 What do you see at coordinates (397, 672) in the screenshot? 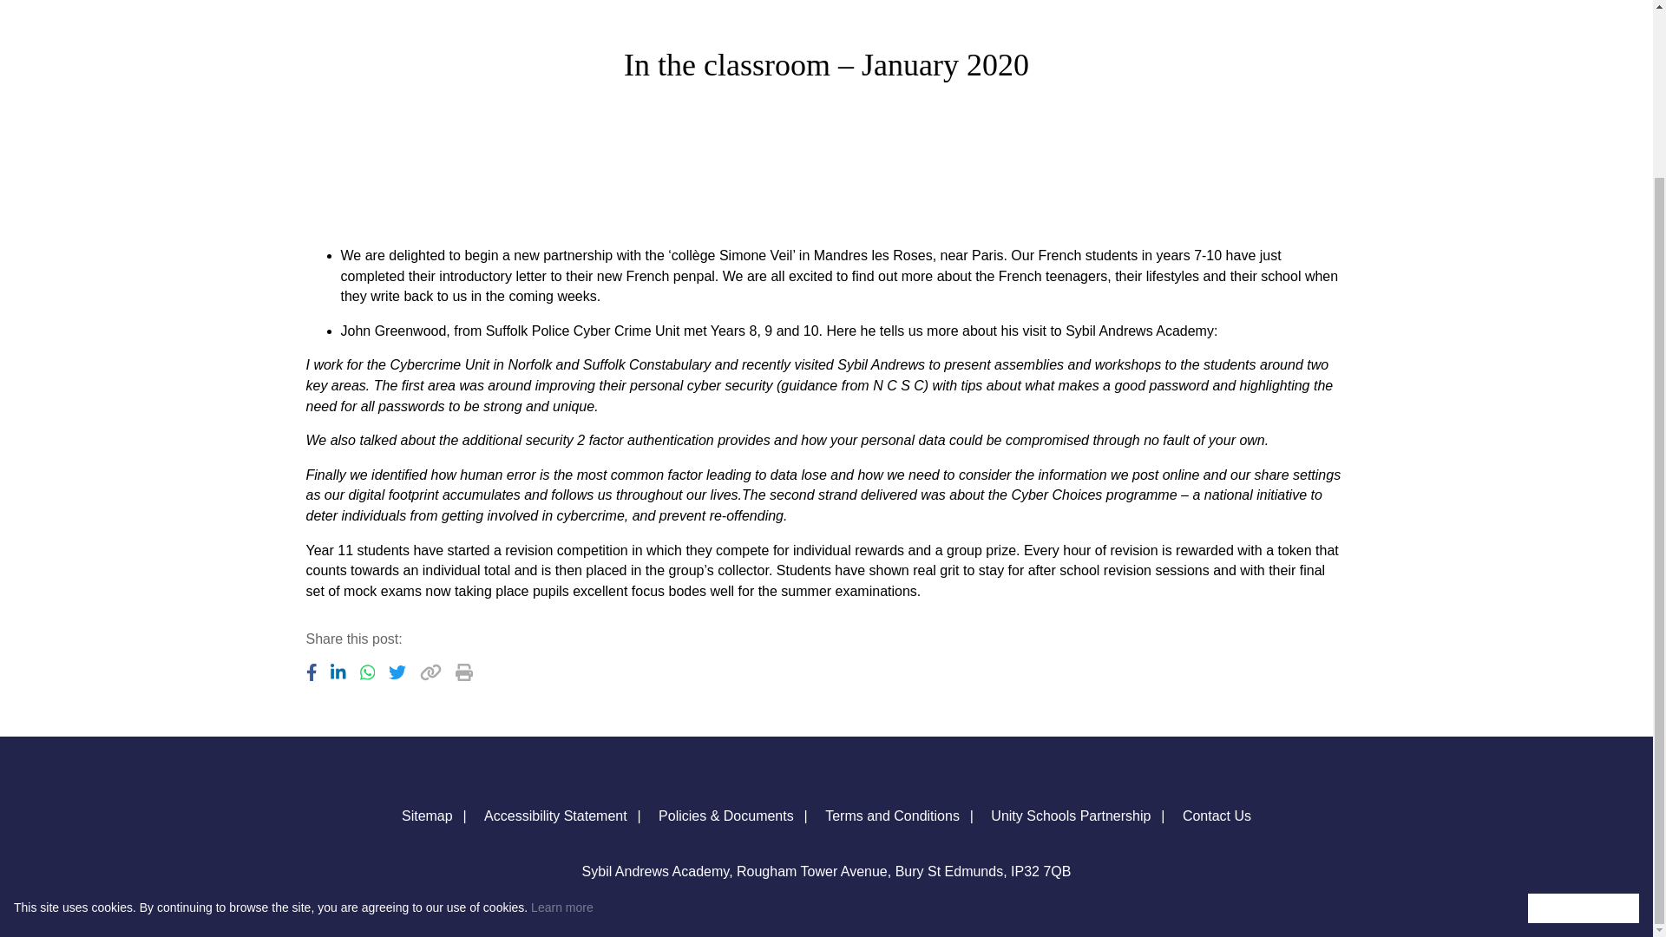
I see `Share to Twitter` at bounding box center [397, 672].